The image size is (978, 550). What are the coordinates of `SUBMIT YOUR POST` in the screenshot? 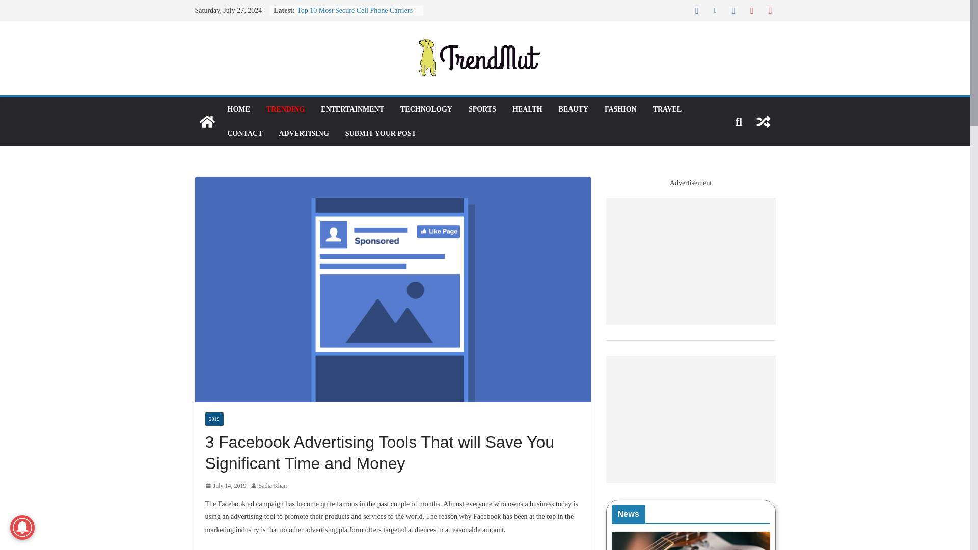 It's located at (381, 133).